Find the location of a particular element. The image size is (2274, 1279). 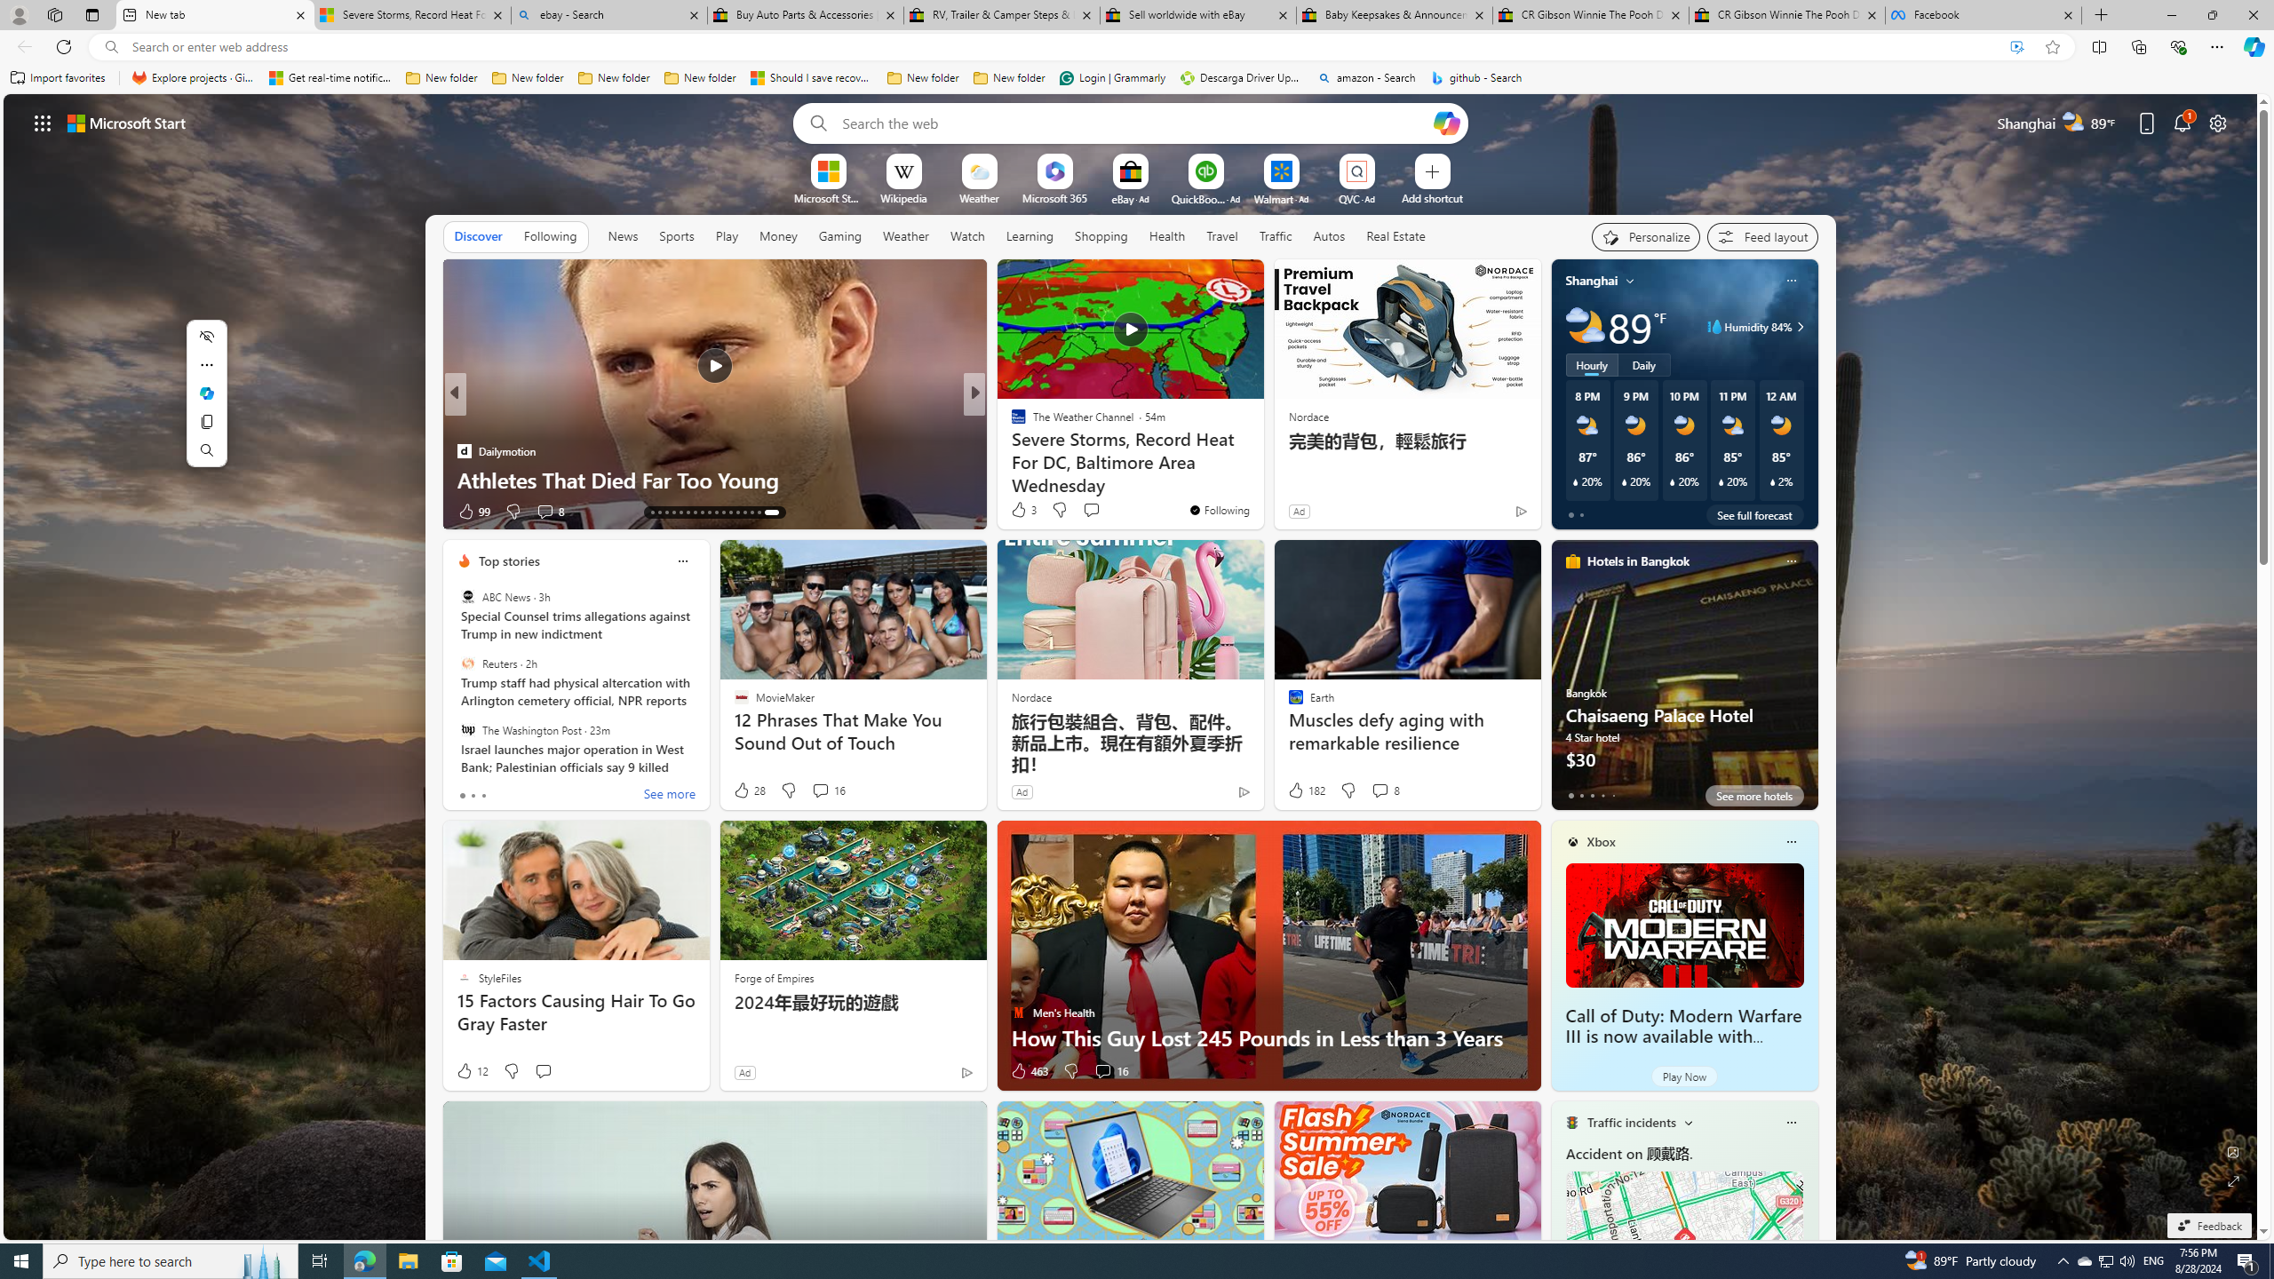

Learning is located at coordinates (1030, 236).